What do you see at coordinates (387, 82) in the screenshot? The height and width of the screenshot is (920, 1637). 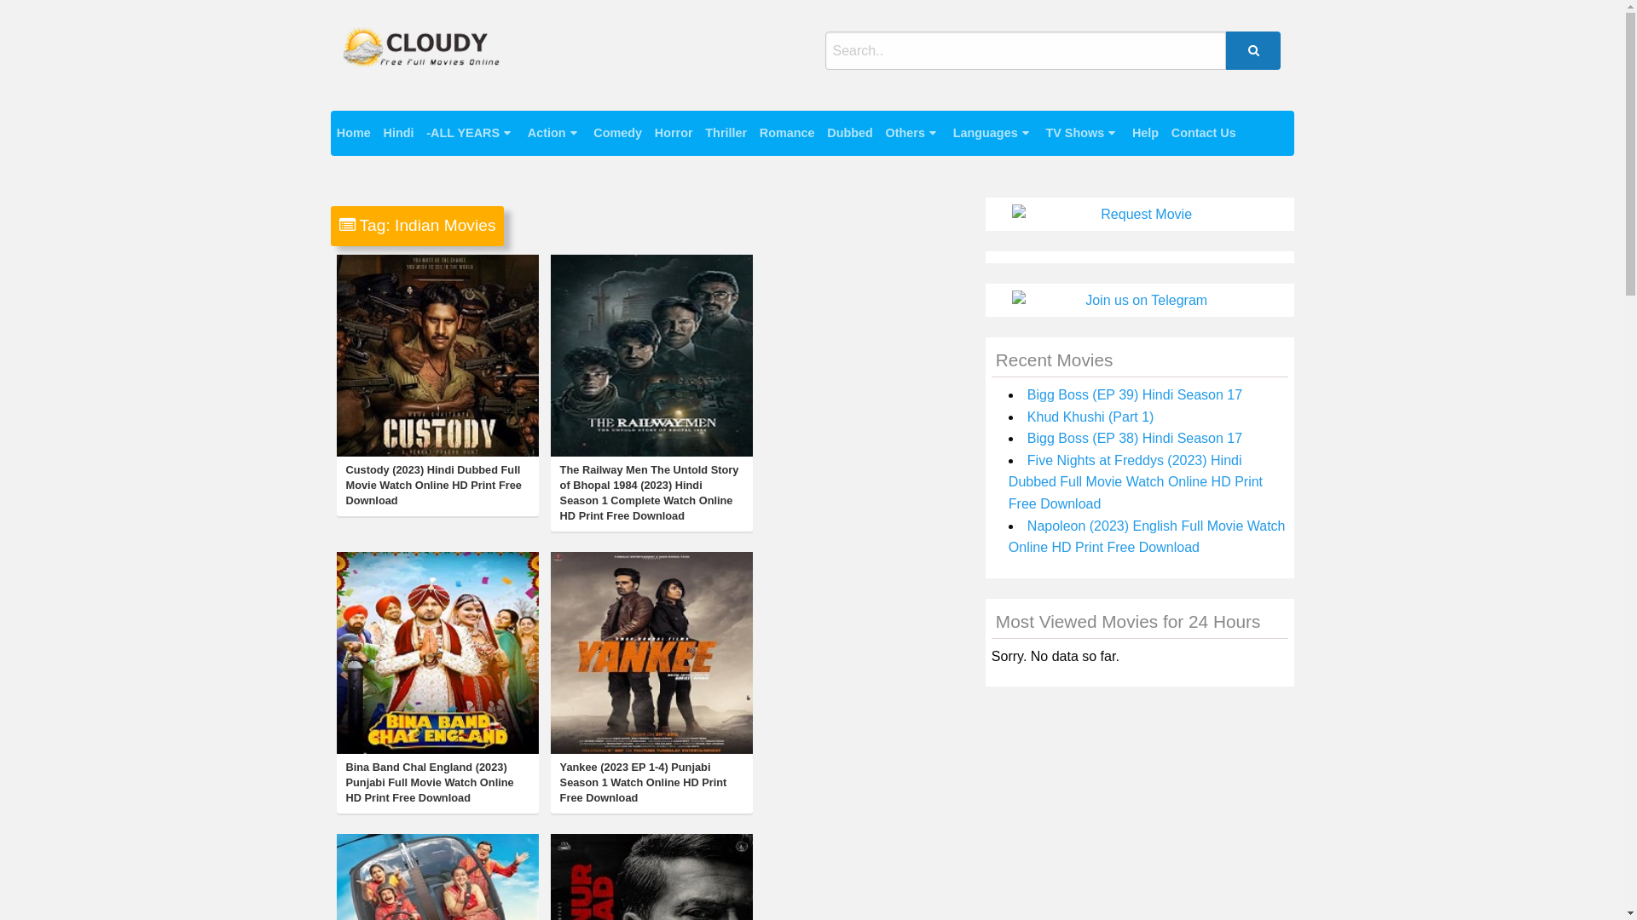 I see `Cloudy PK` at bounding box center [387, 82].